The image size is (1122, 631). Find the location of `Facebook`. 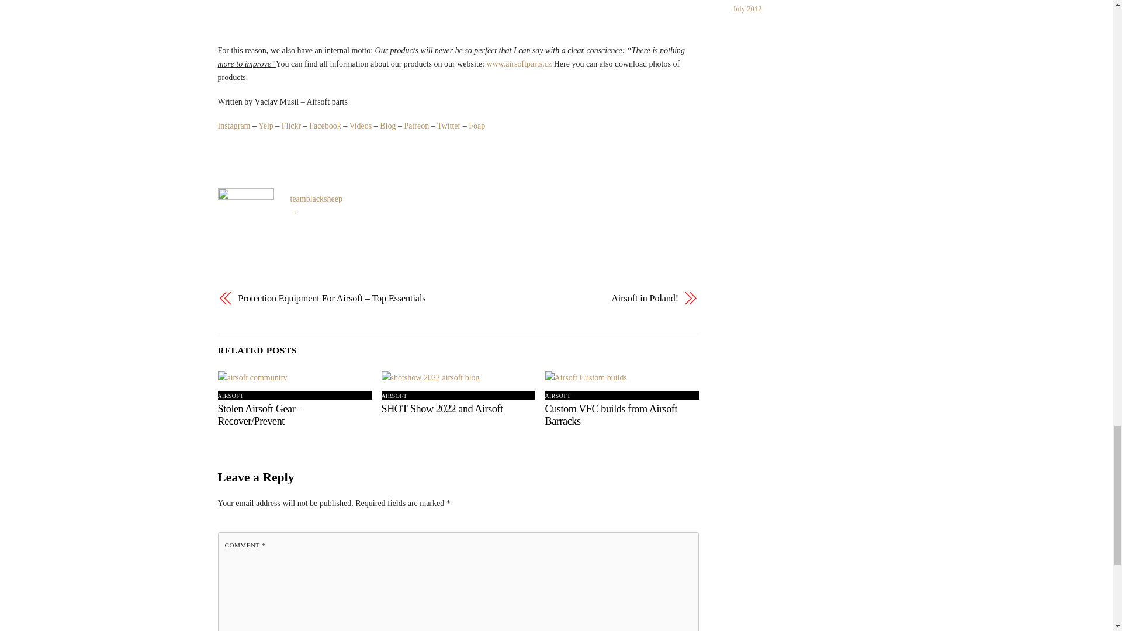

Facebook is located at coordinates (325, 126).